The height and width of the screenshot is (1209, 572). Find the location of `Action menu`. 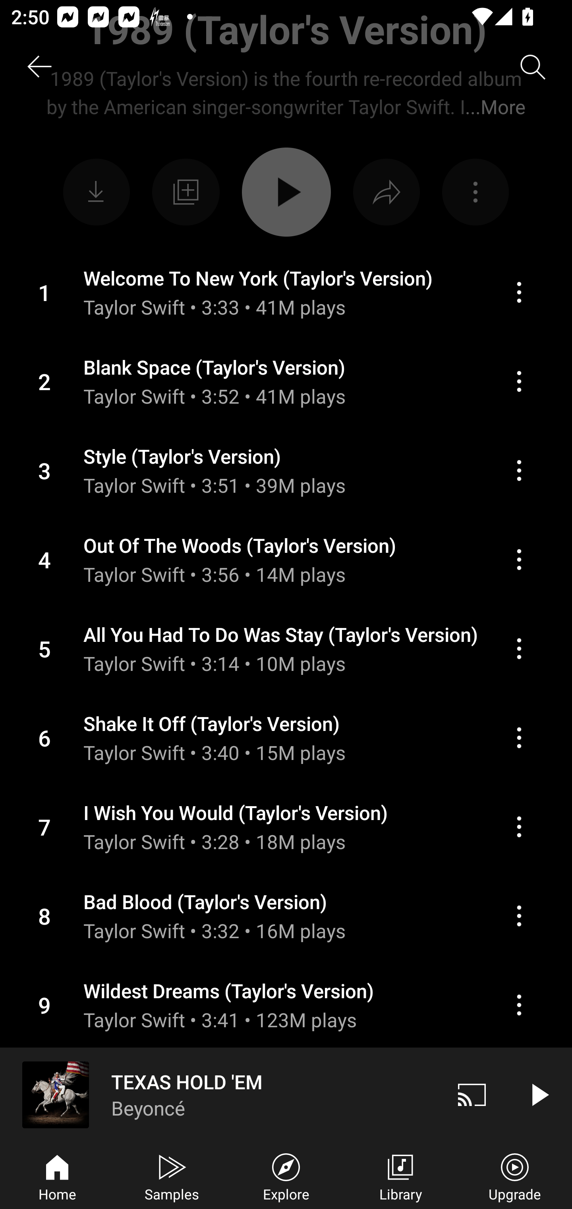

Action menu is located at coordinates (519, 827).